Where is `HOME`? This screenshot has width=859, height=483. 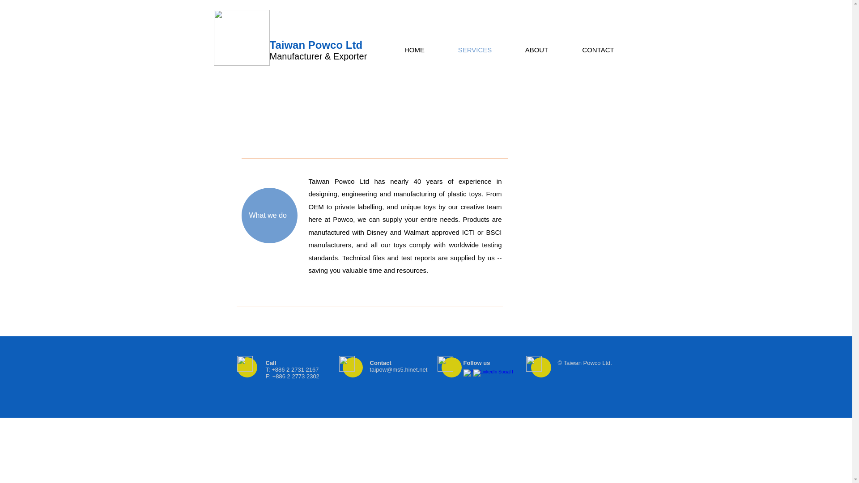
HOME is located at coordinates (414, 50).